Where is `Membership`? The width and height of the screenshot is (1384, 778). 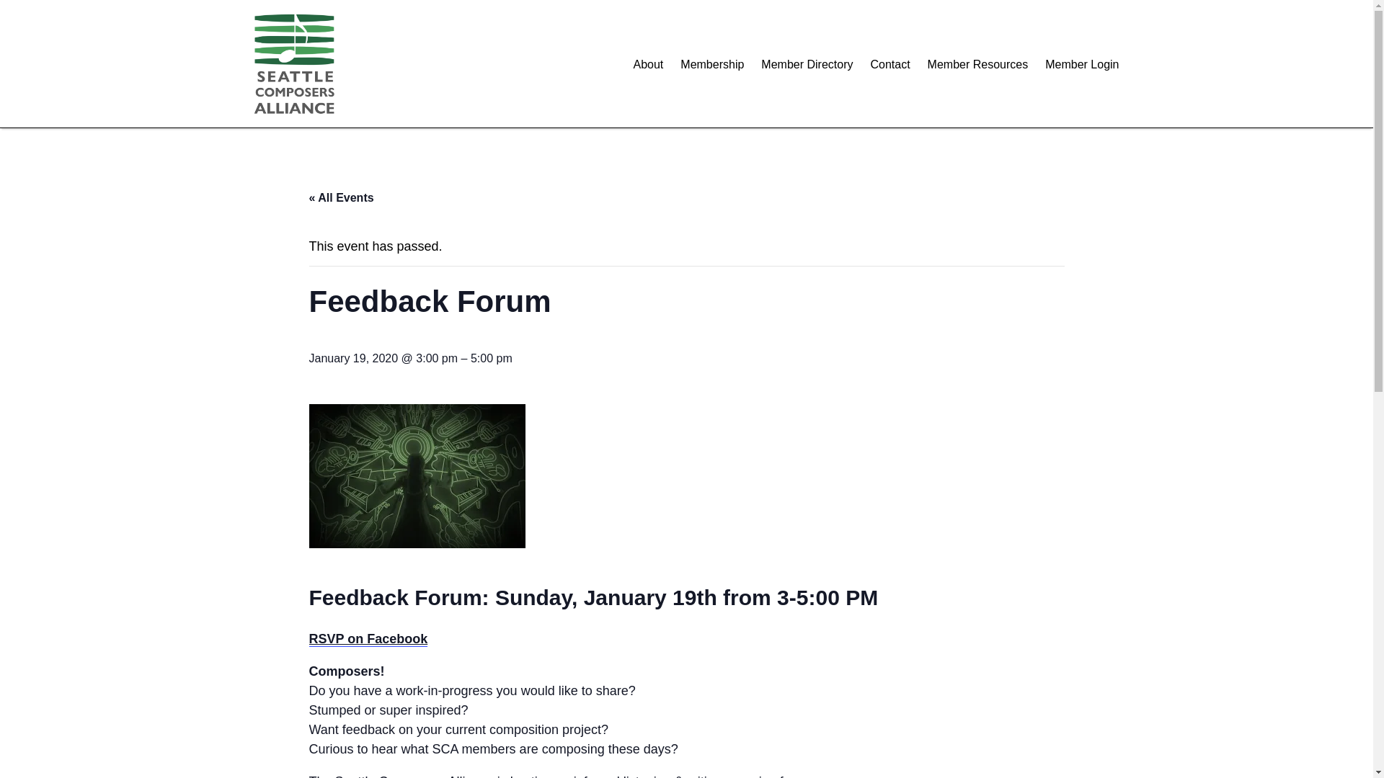 Membership is located at coordinates (712, 63).